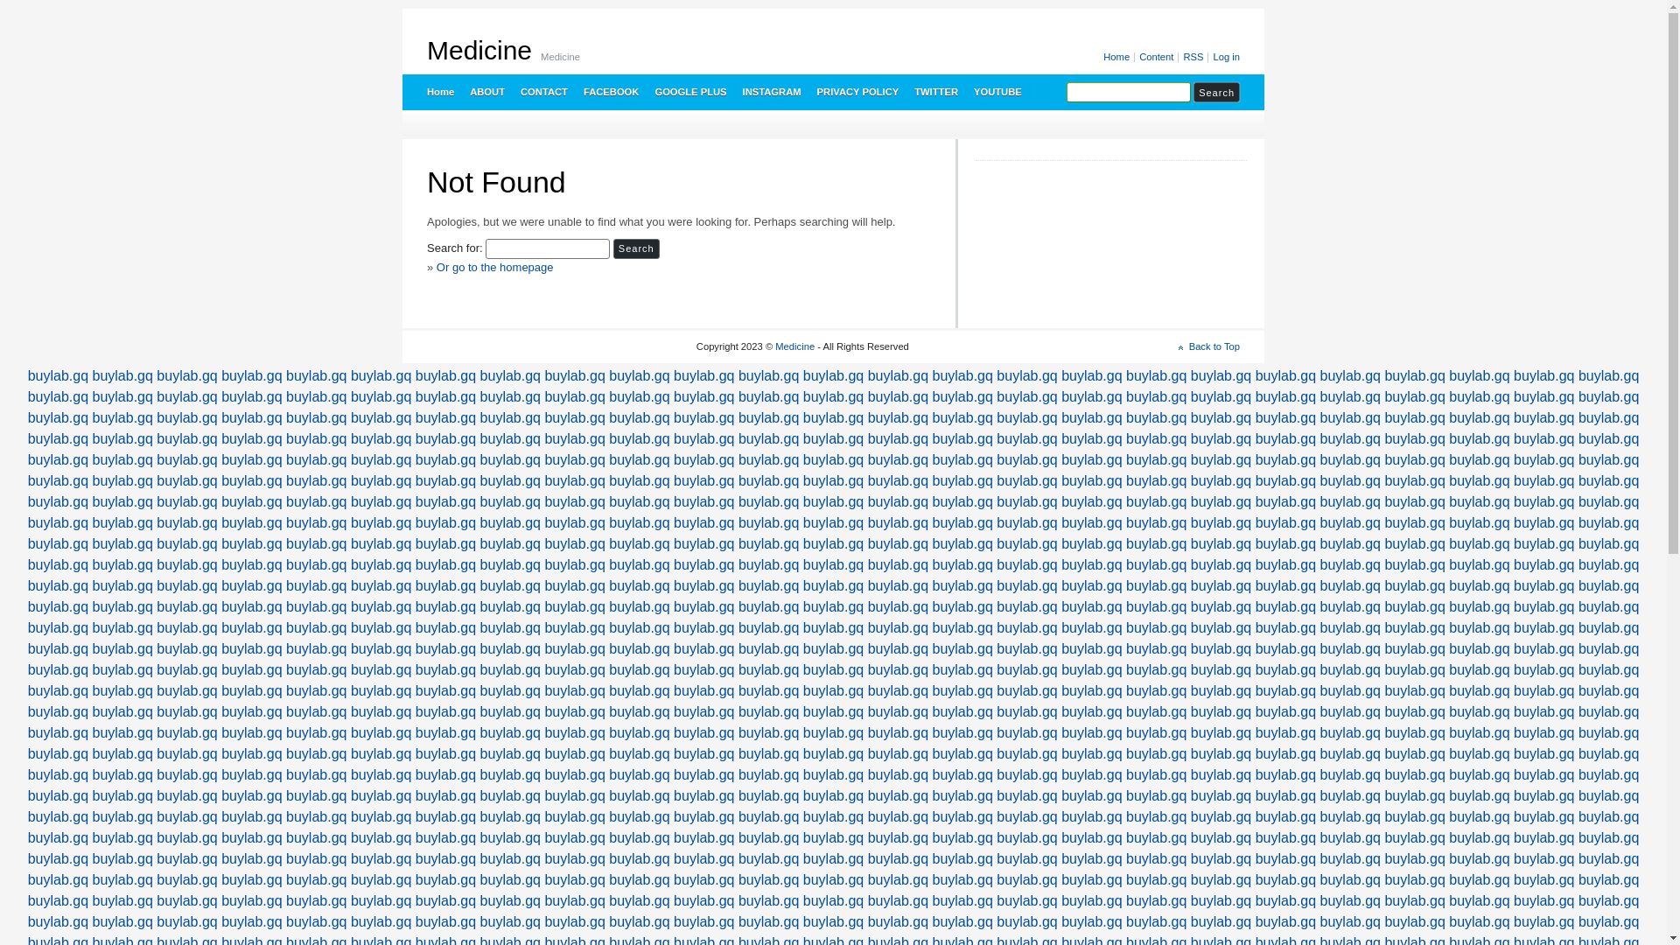 Image resolution: width=1680 pixels, height=945 pixels. What do you see at coordinates (639, 460) in the screenshot?
I see `buylab.gq` at bounding box center [639, 460].